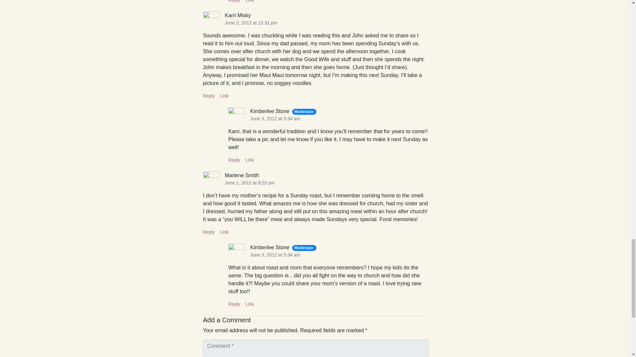 The image size is (636, 357). I want to click on Reply, so click(234, 304).